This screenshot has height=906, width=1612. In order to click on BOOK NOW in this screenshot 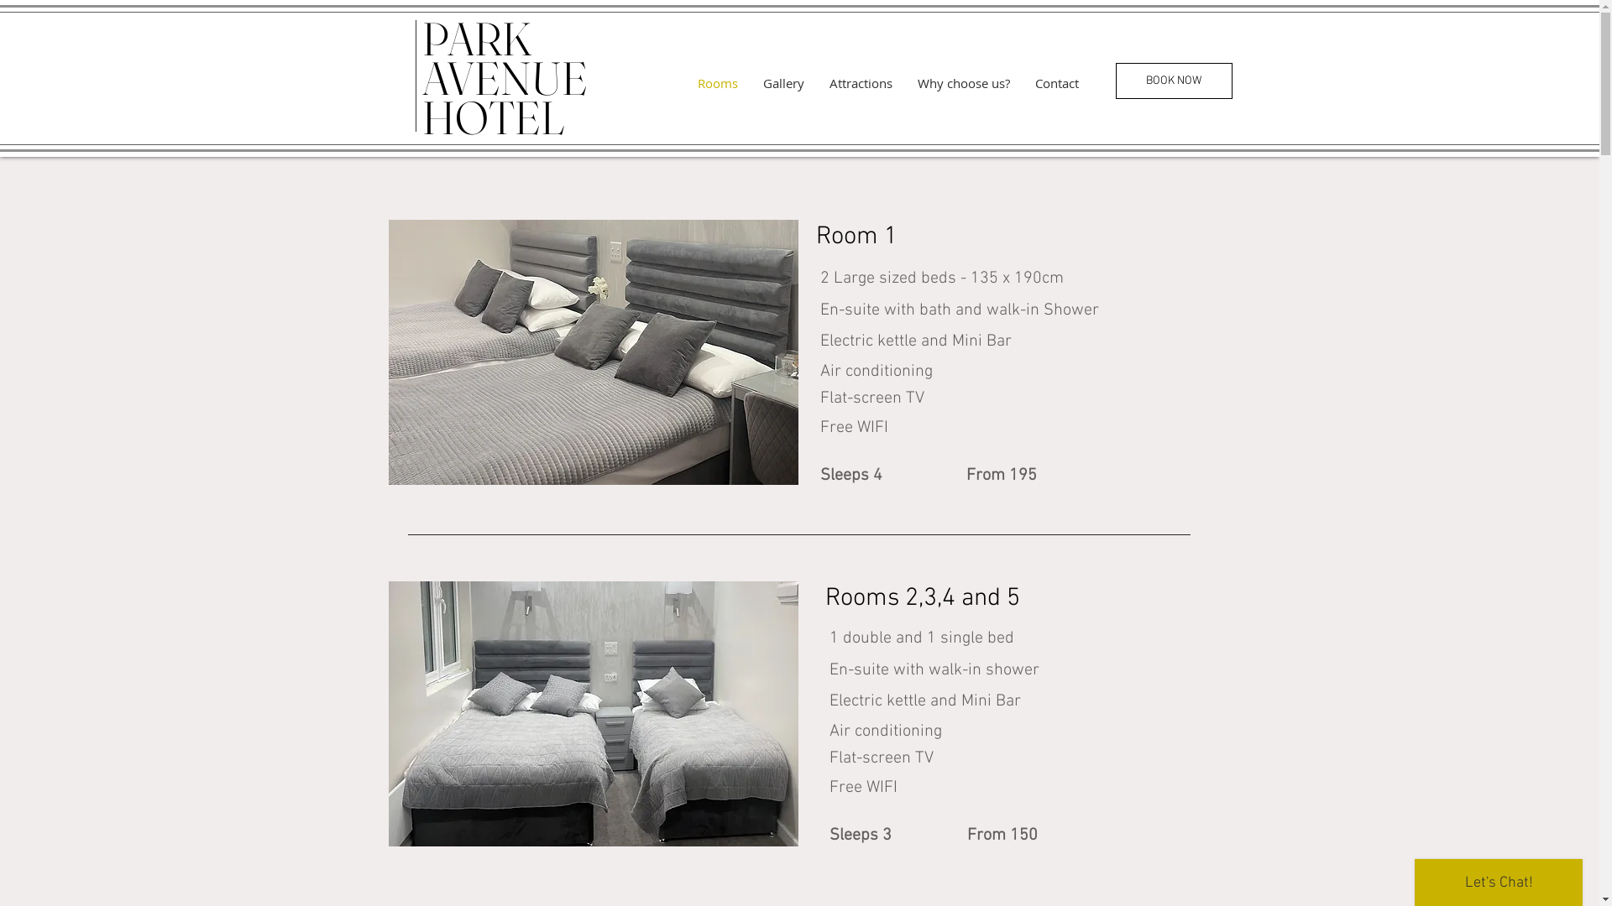, I will do `click(1174, 81)`.